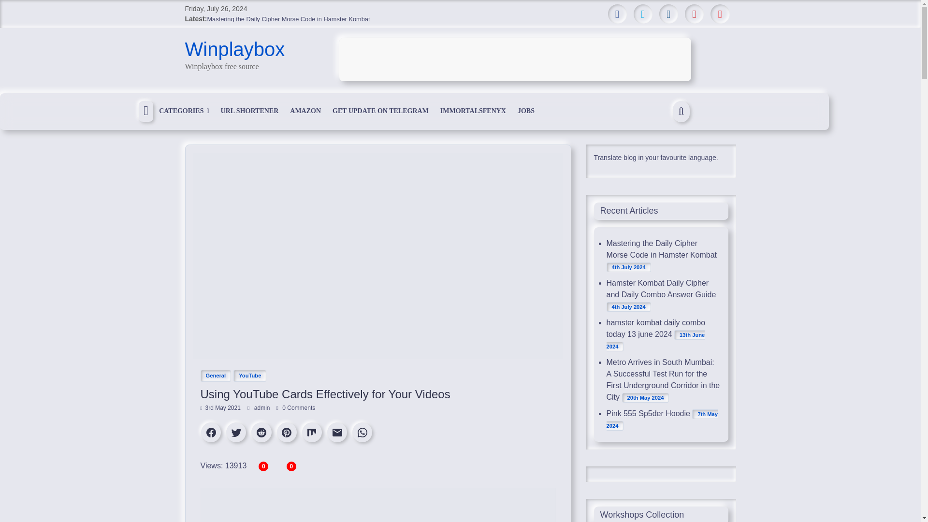 This screenshot has width=928, height=522. Describe the element at coordinates (184, 111) in the screenshot. I see `CATEGORIES` at that location.